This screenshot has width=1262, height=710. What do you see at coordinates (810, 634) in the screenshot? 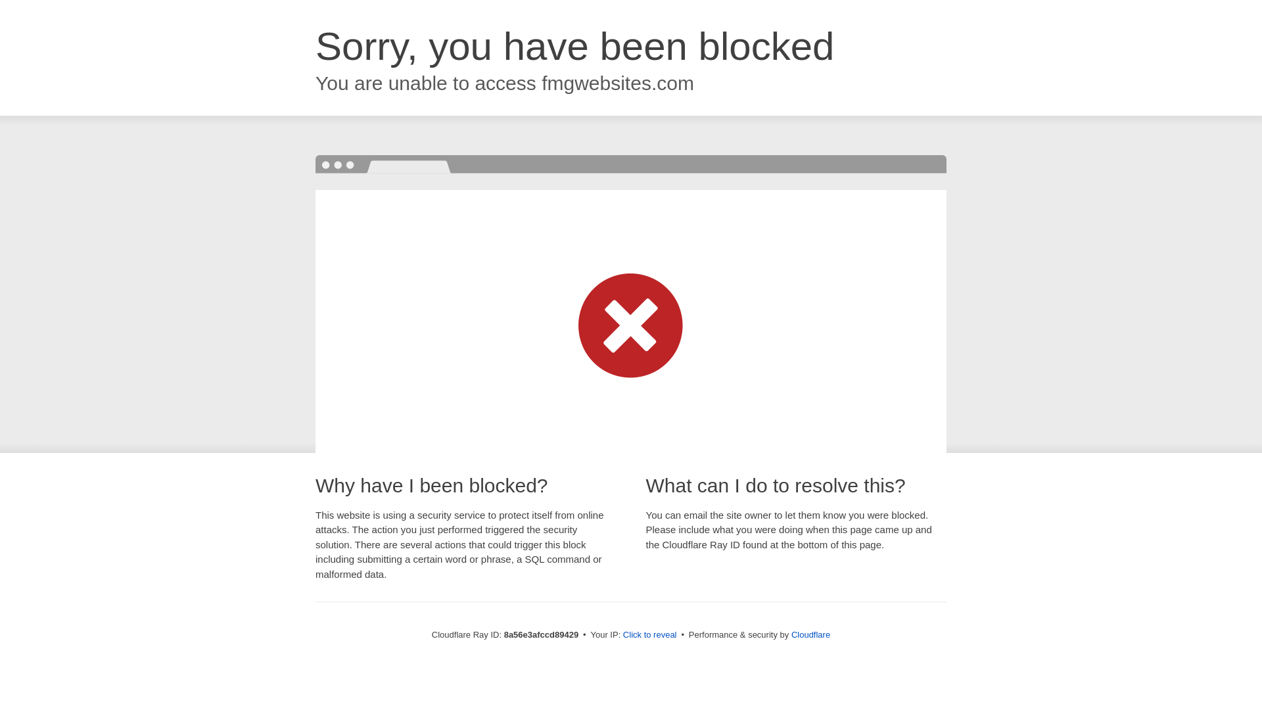
I see `Cloudflare` at bounding box center [810, 634].